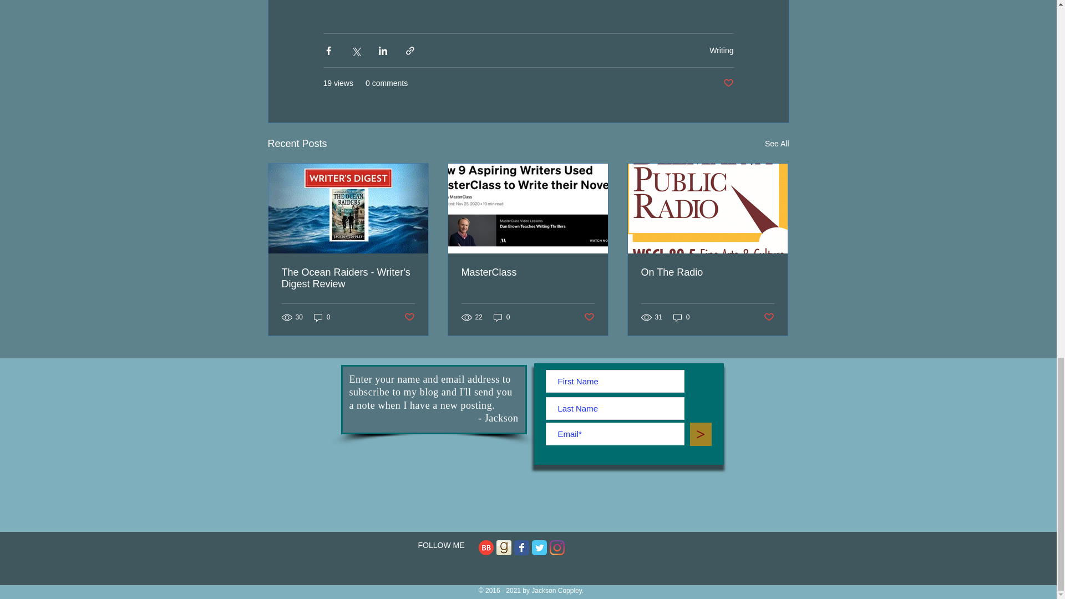  Describe the element at coordinates (348, 278) in the screenshot. I see `The Ocean Raiders - Writer's Digest Review` at that location.